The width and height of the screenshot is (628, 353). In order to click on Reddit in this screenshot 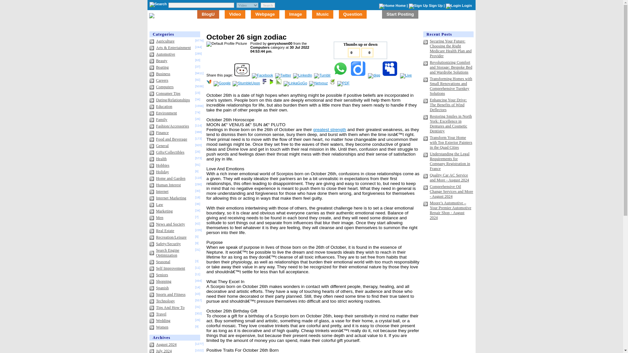, I will do `click(242, 75)`.